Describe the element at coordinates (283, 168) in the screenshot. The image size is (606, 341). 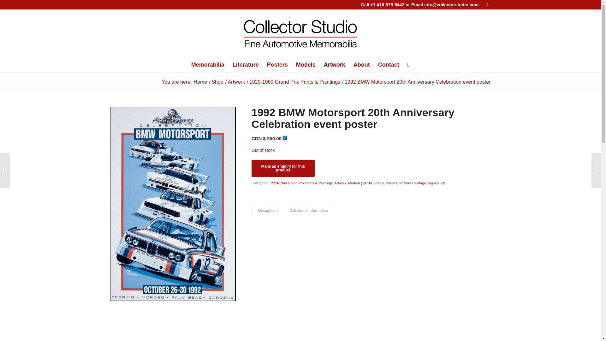
I see `Make an enquiry for this product` at that location.